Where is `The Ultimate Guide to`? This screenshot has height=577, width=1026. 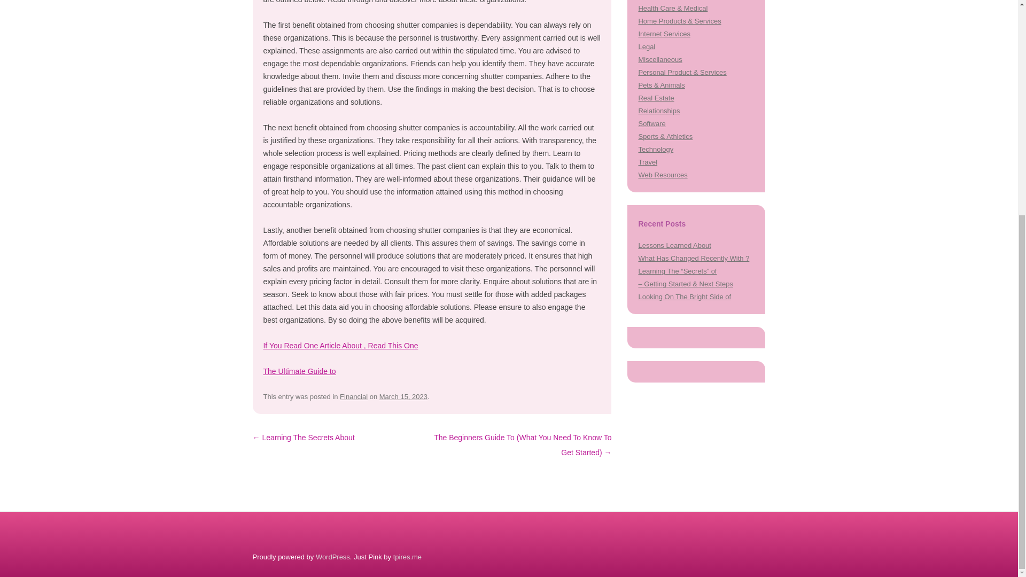 The Ultimate Guide to is located at coordinates (299, 371).